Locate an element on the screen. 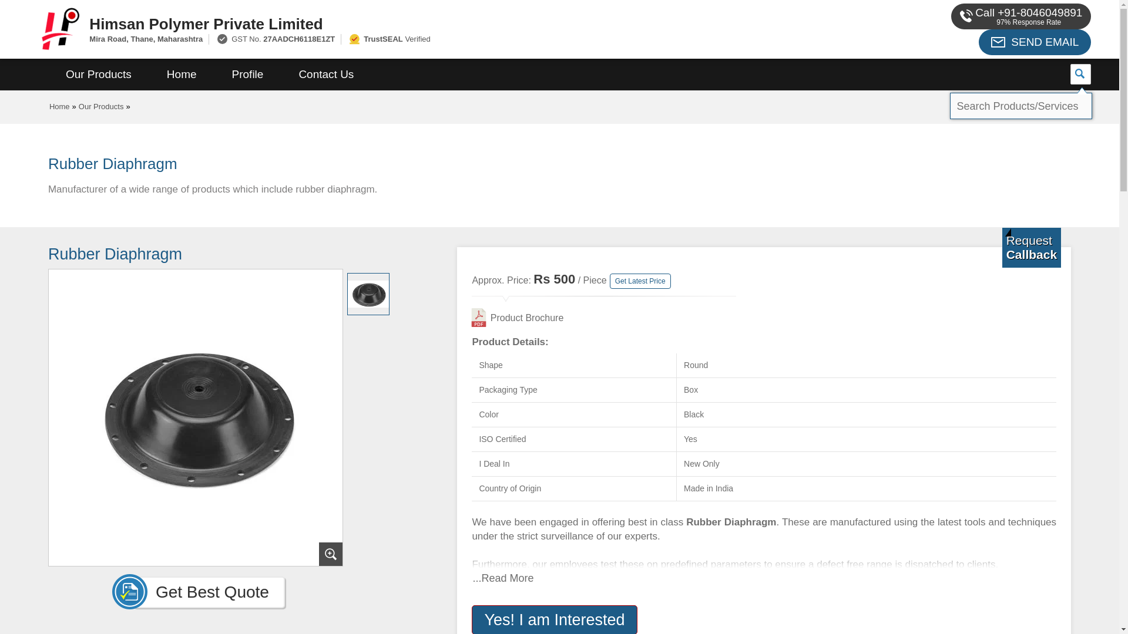 The width and height of the screenshot is (1128, 634). Get a Call from us is located at coordinates (1032, 247).